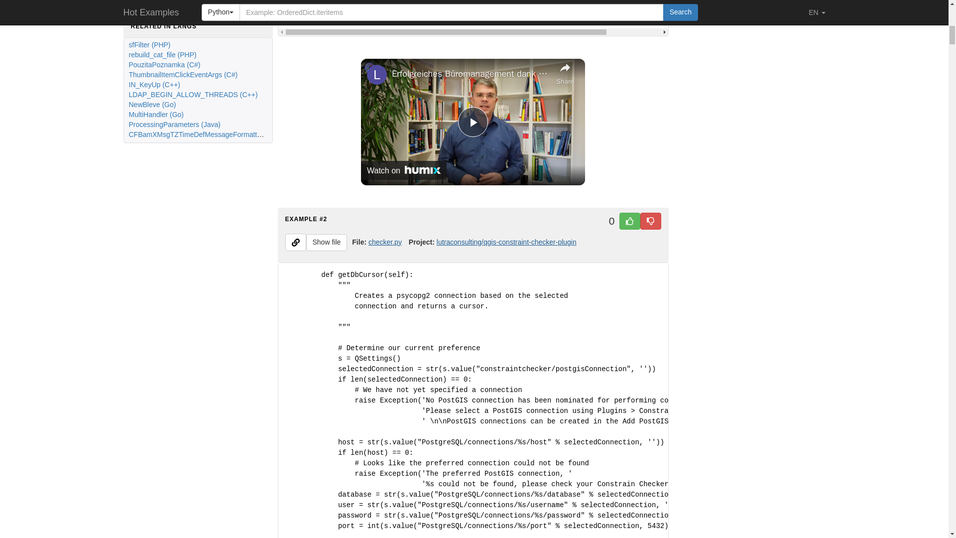 The image size is (956, 538). I want to click on Mark this example as bad, so click(651, 221).